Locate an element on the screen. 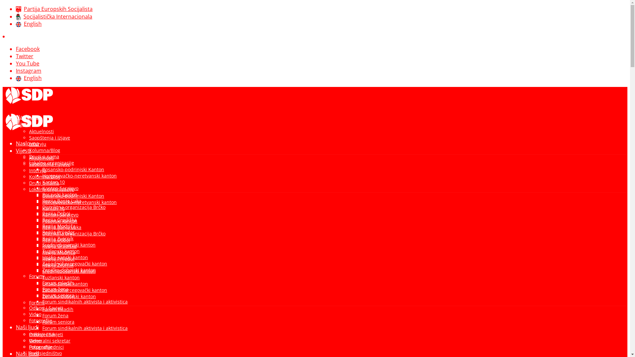  English is located at coordinates (29, 78).